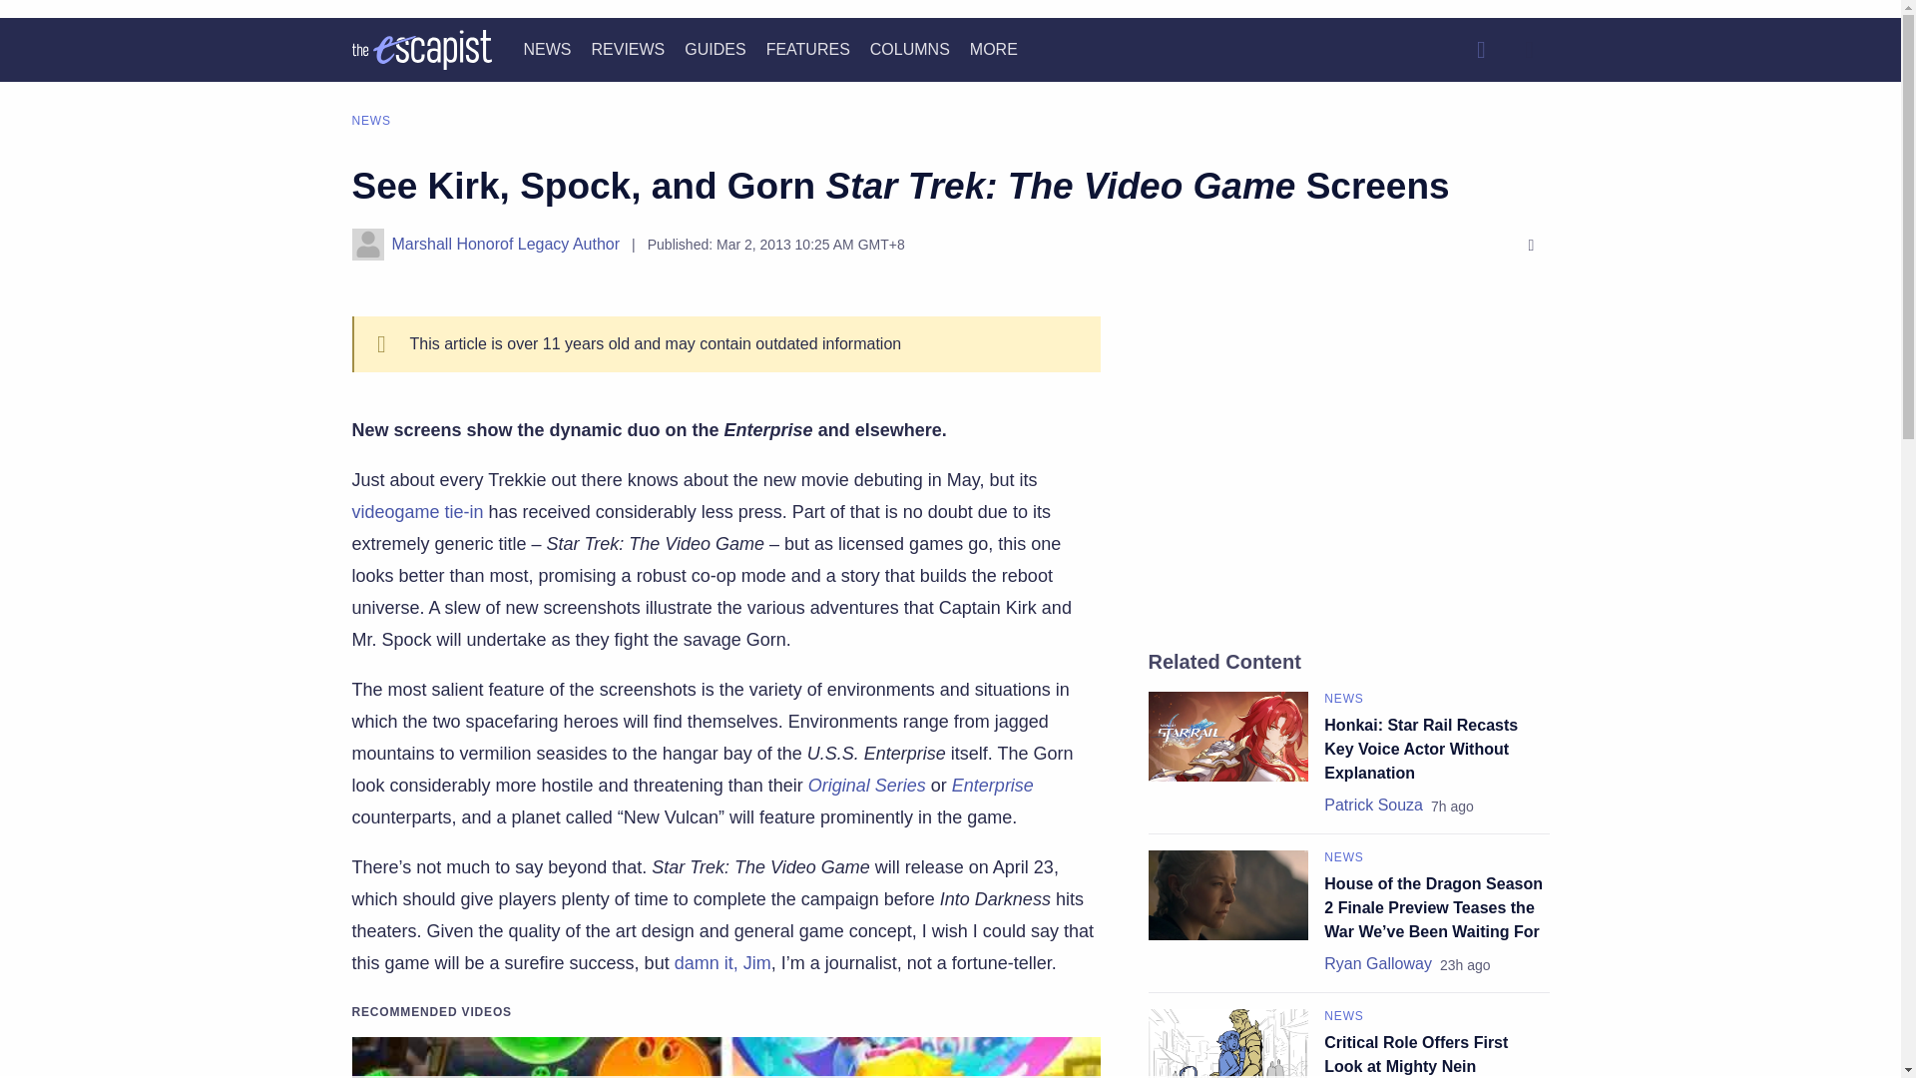  Describe the element at coordinates (910, 50) in the screenshot. I see `COLUMNS` at that location.